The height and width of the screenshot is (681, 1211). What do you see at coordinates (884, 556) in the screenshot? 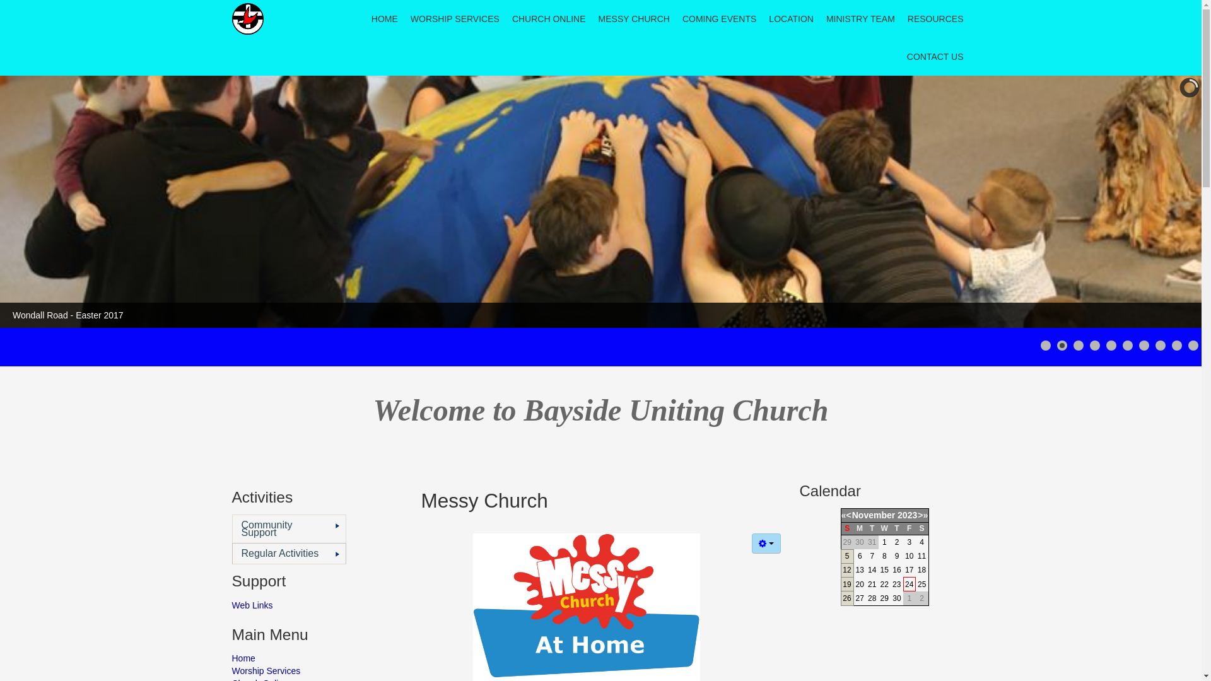
I see `8` at bounding box center [884, 556].